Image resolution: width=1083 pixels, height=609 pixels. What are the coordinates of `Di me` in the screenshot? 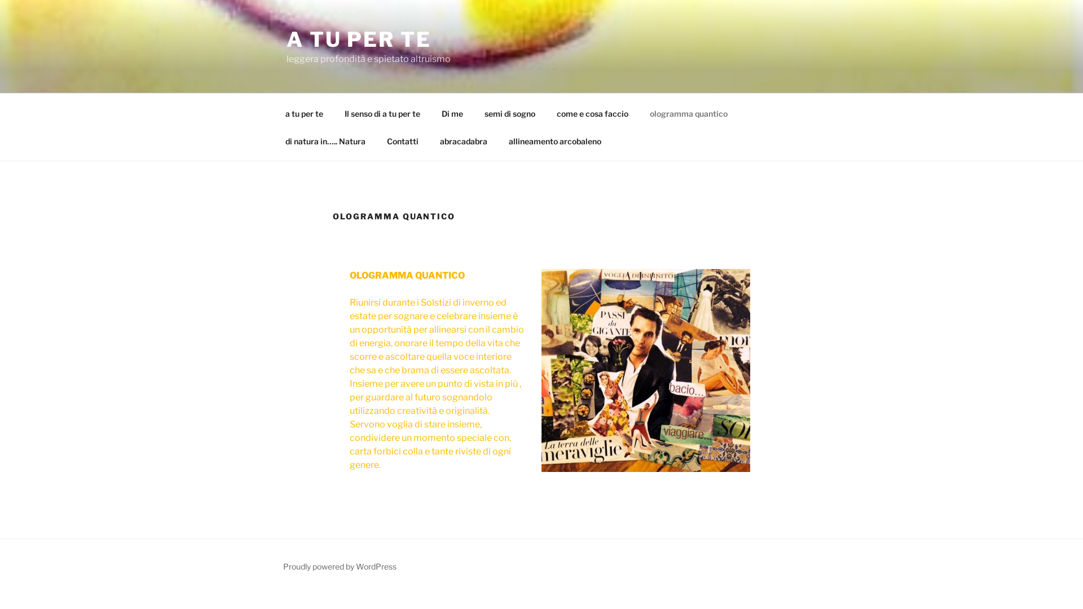 It's located at (452, 113).